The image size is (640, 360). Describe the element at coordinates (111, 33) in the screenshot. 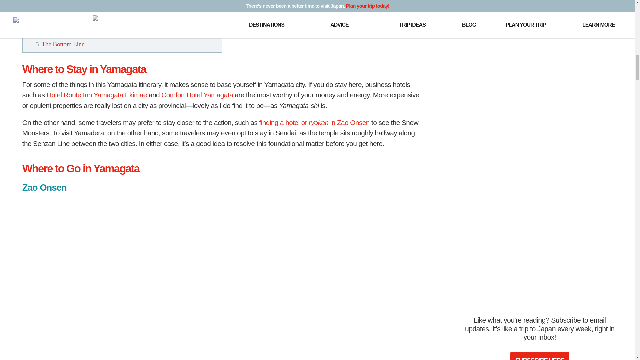

I see `What does Yamagata mean in Japanese?` at that location.